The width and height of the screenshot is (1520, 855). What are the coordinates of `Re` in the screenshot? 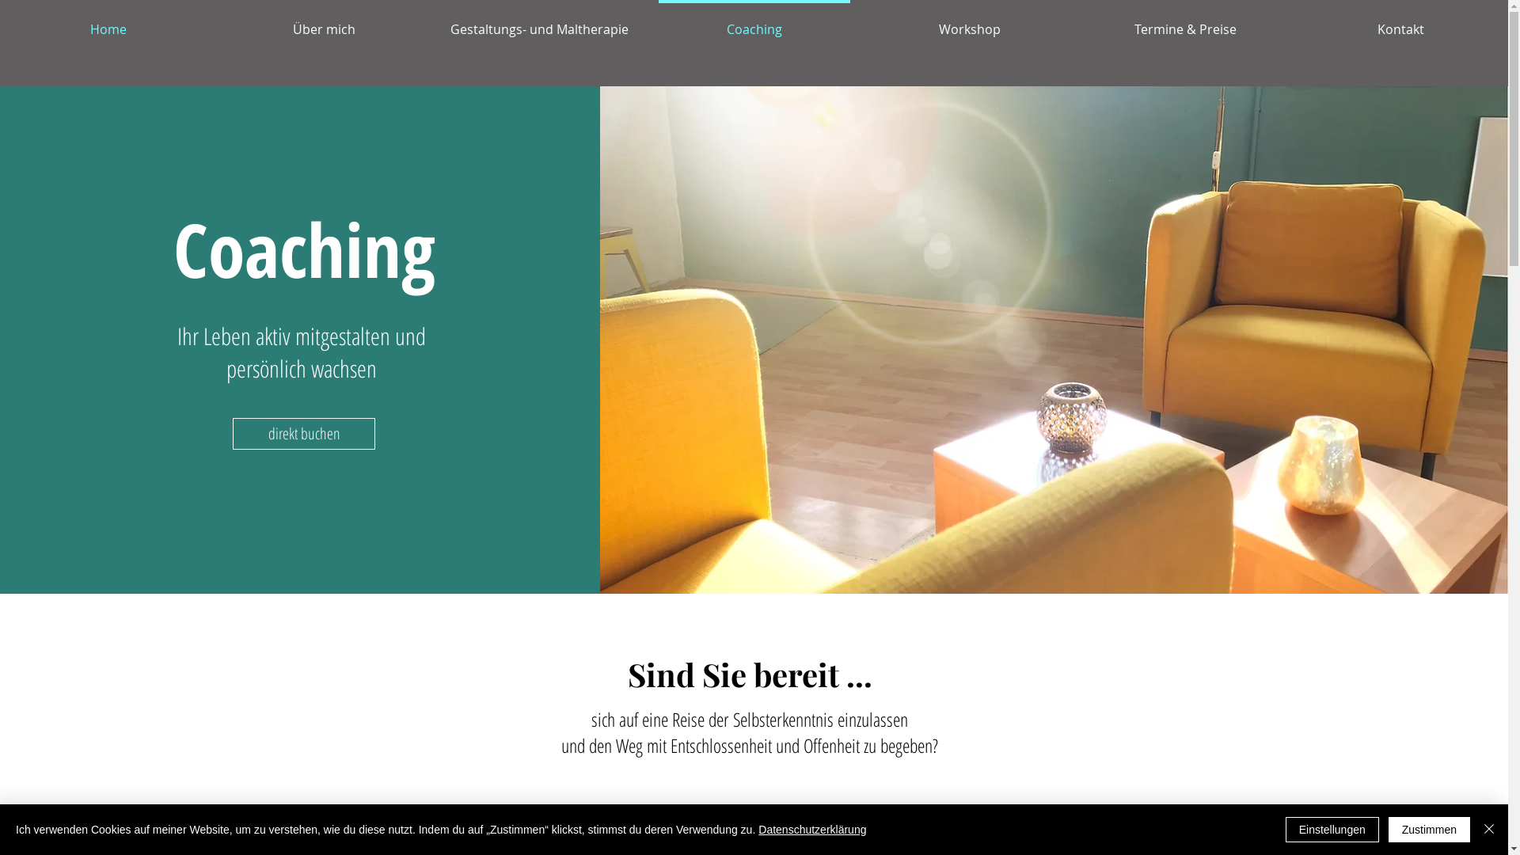 It's located at (679, 719).